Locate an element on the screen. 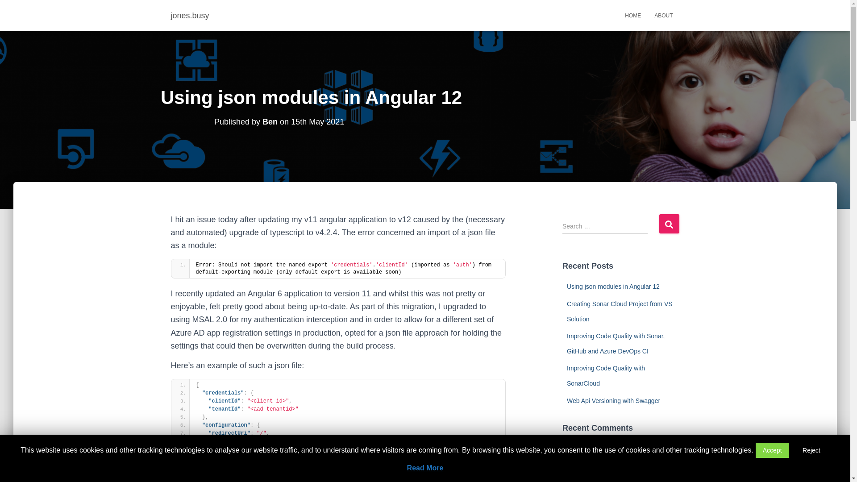 The width and height of the screenshot is (857, 482). Search is located at coordinates (669, 224).